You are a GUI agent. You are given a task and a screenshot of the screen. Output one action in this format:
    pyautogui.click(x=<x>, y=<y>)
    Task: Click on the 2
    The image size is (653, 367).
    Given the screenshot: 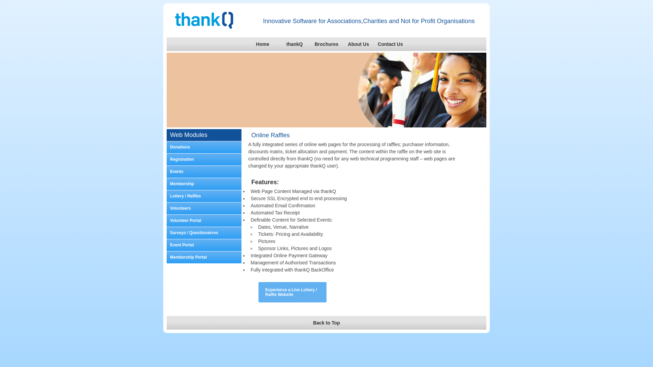 What is the action you would take?
    pyautogui.click(x=333, y=122)
    